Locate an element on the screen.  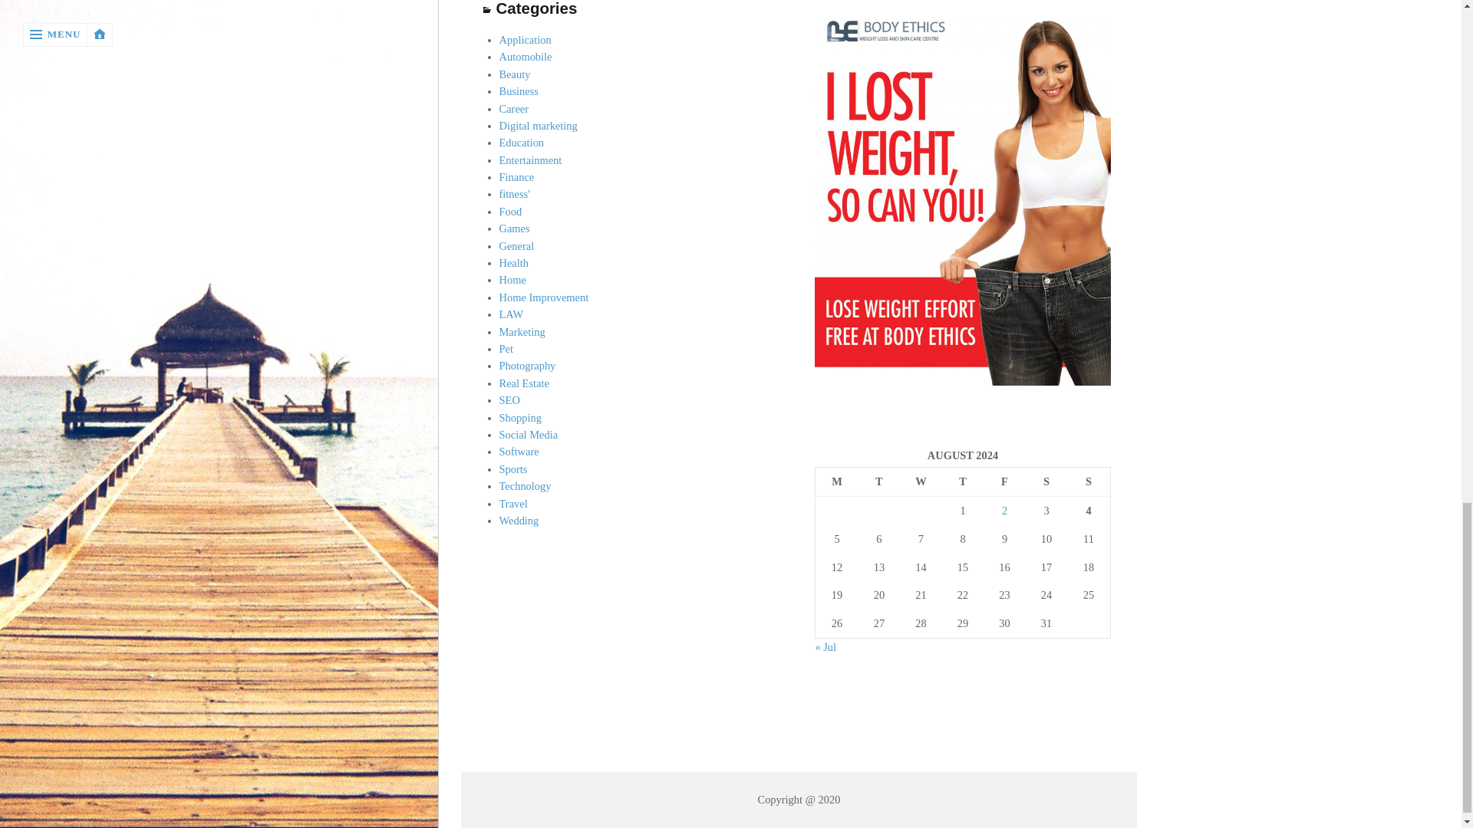
Pet is located at coordinates (506, 349).